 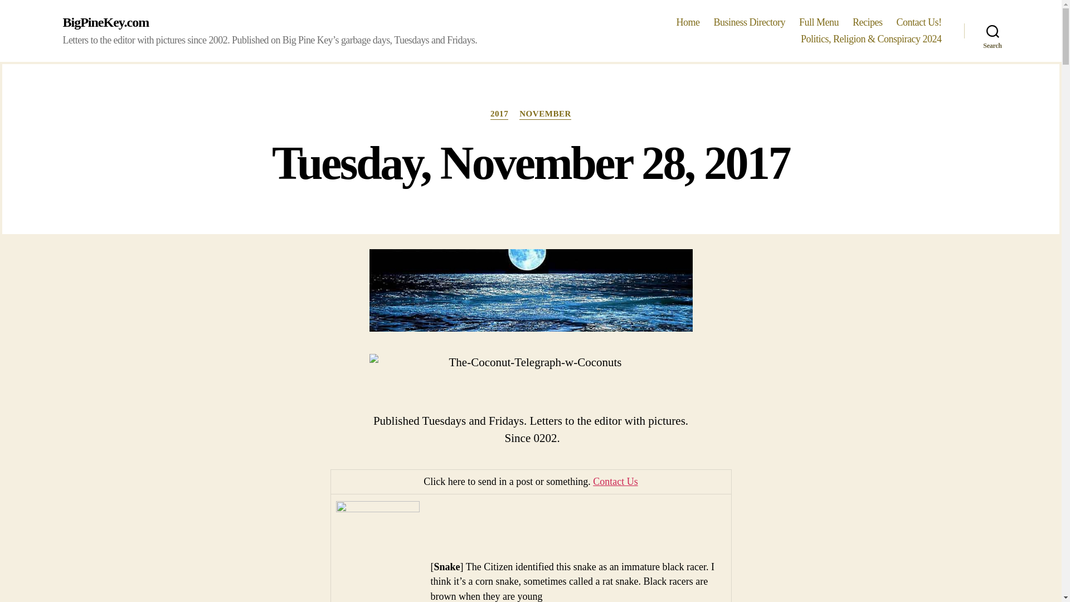 What do you see at coordinates (868, 22) in the screenshot?
I see `Recipes` at bounding box center [868, 22].